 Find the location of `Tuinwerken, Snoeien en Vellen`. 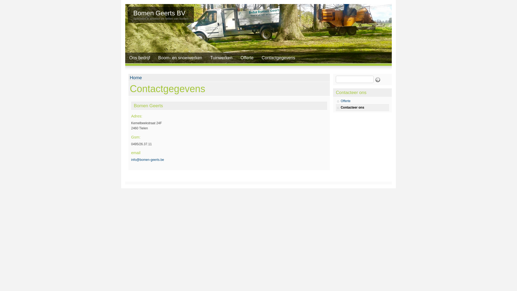

Tuinwerken, Snoeien en Vellen is located at coordinates (258, 34).